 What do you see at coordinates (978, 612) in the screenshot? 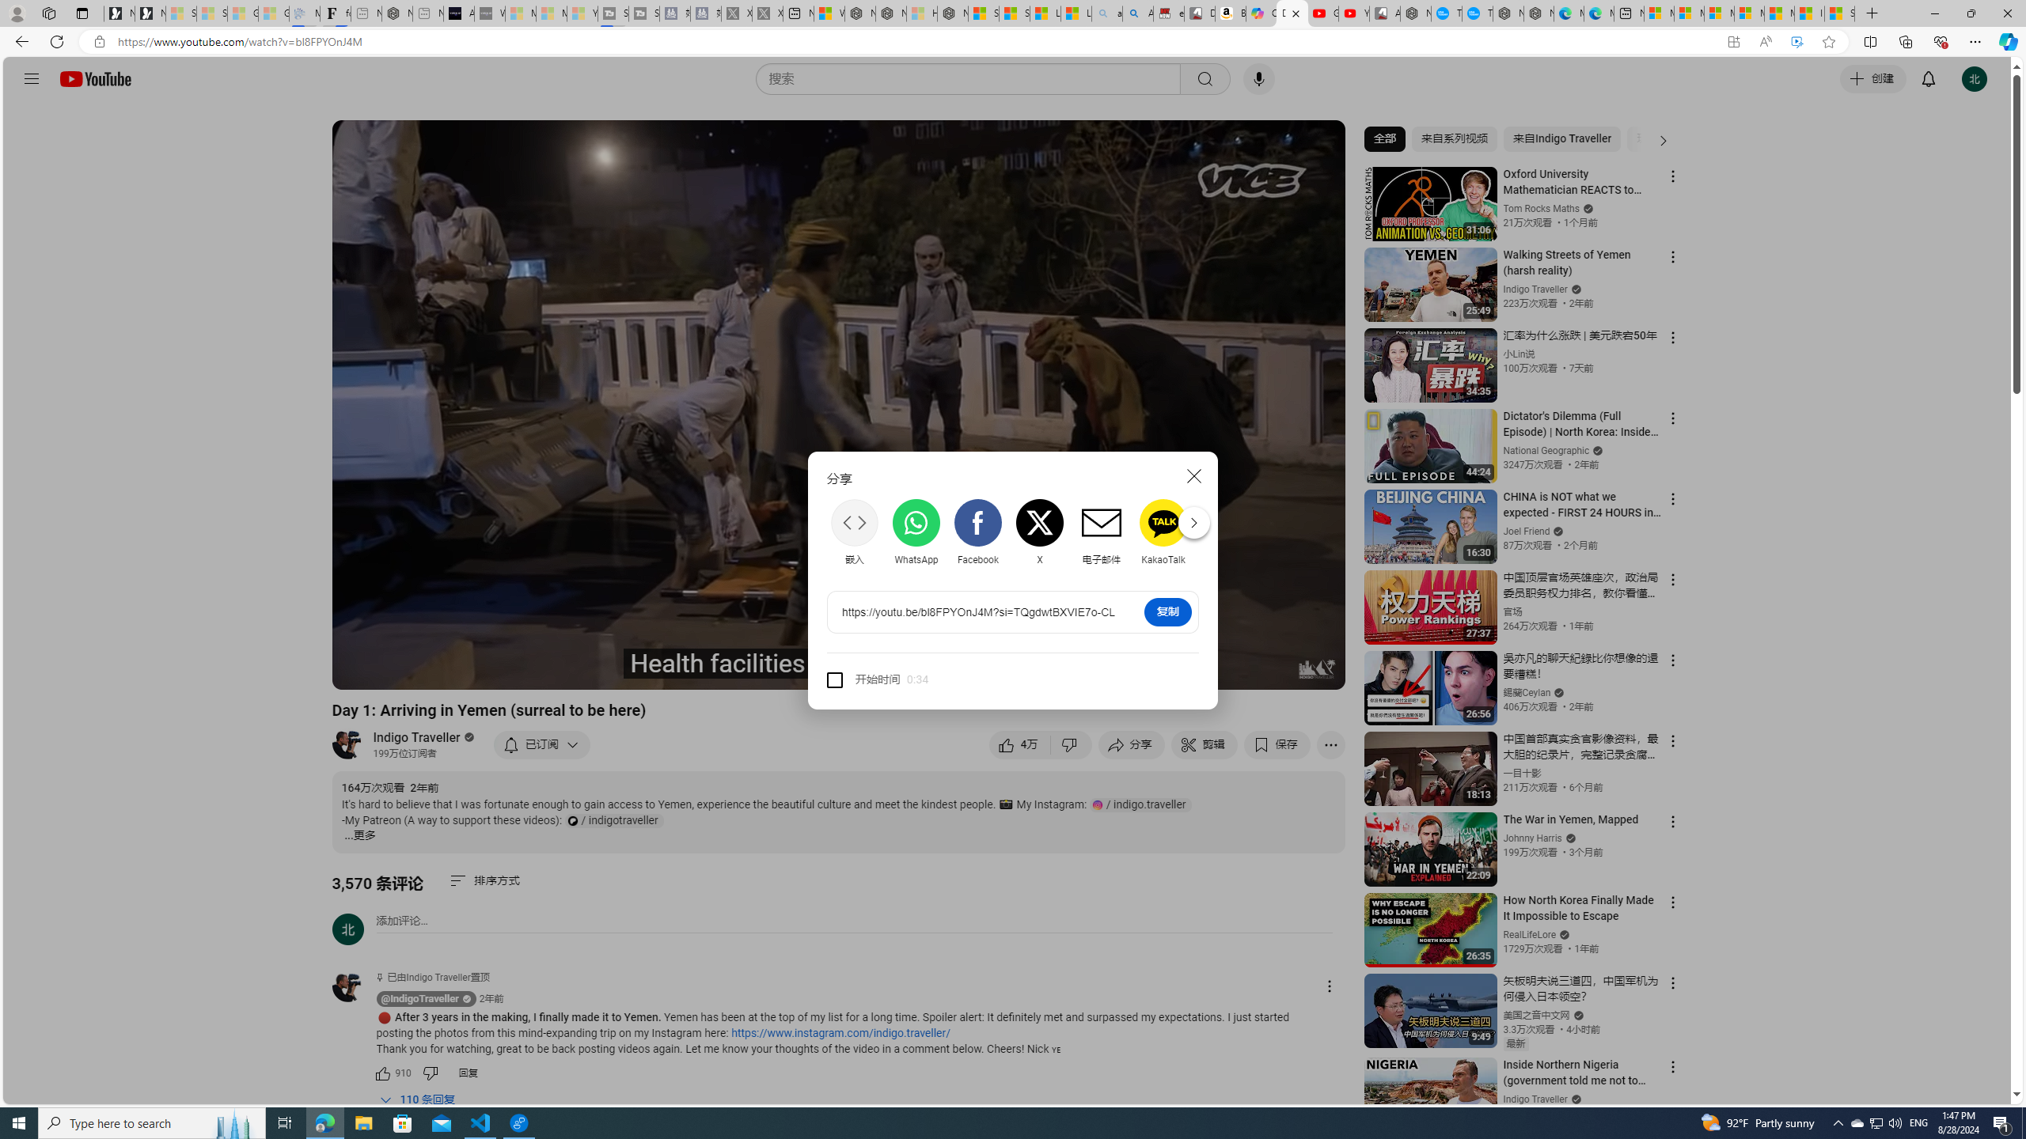
I see `AutomationID: share-url` at bounding box center [978, 612].